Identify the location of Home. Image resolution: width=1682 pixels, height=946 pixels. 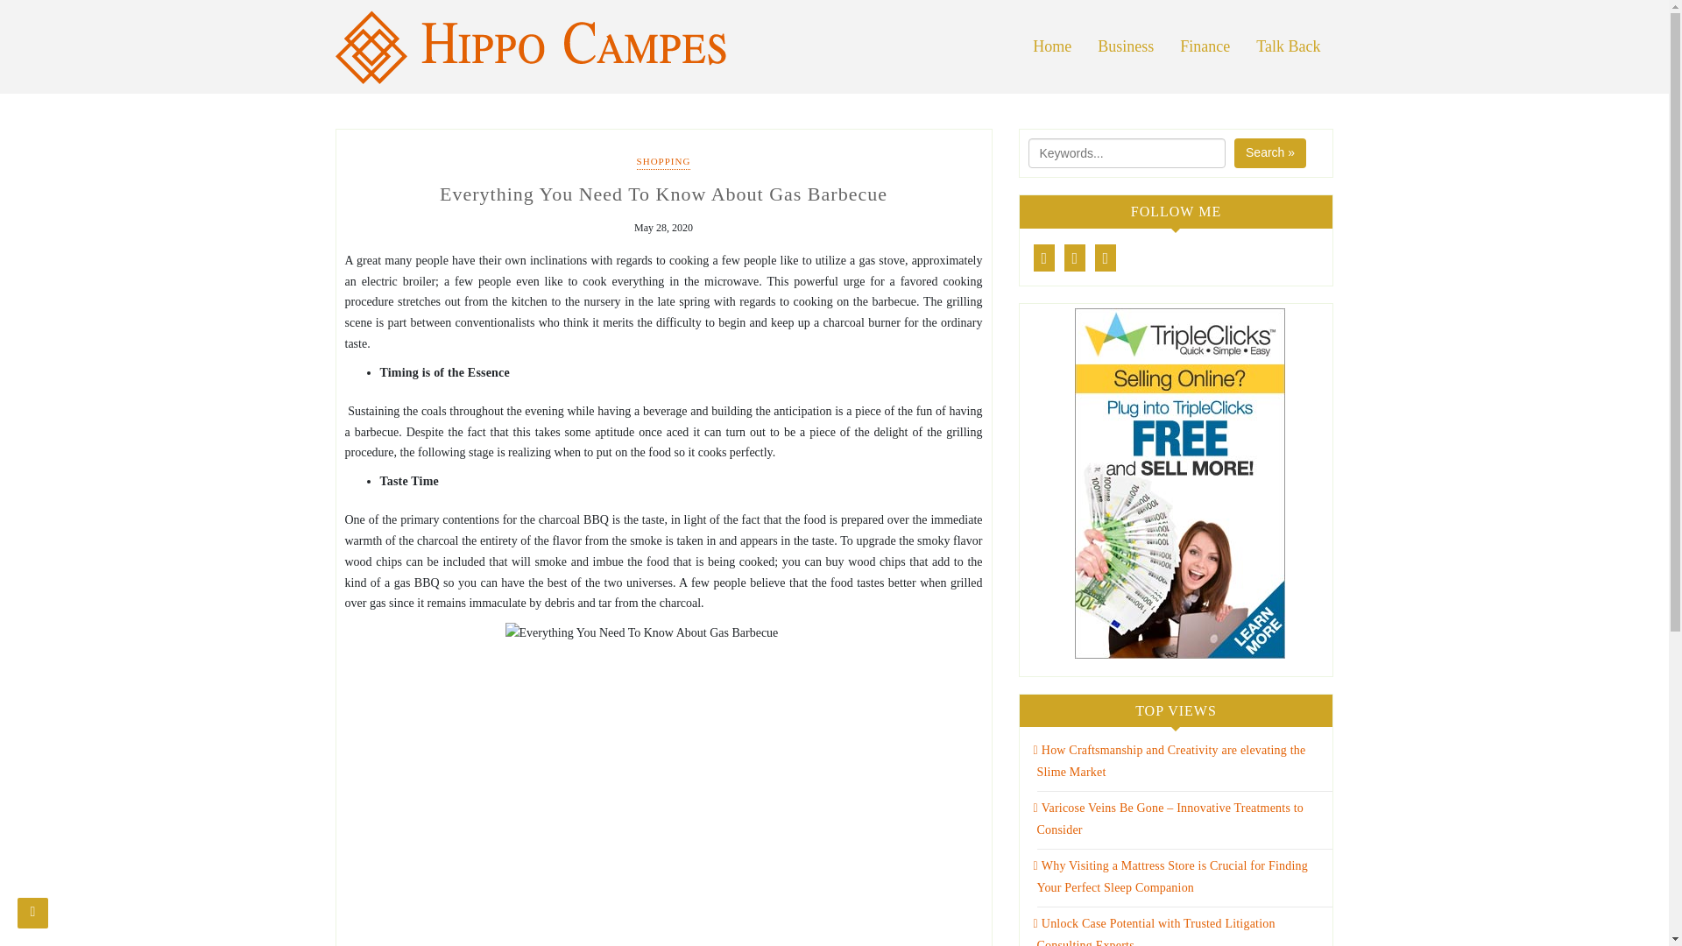
(1051, 46).